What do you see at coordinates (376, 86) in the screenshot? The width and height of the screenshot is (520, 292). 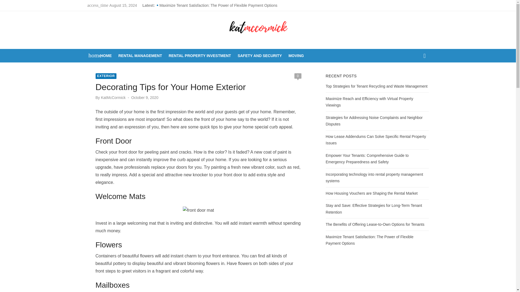 I see `Top Strategies for Tenant Recycling and Waste Management` at bounding box center [376, 86].